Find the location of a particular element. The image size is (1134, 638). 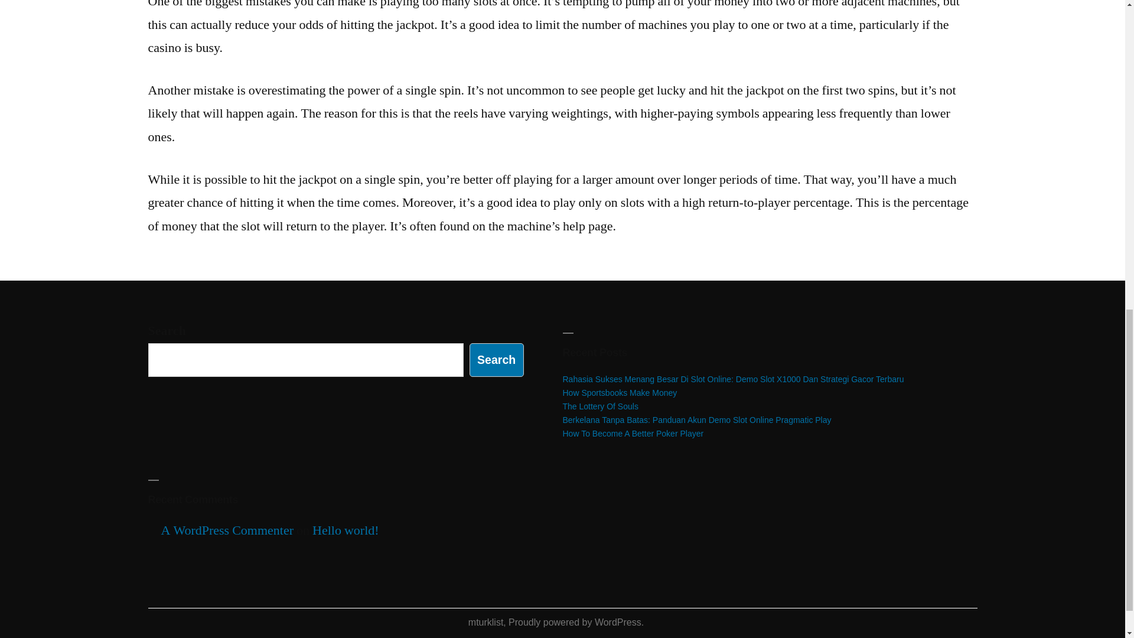

A WordPress Commenter is located at coordinates (227, 530).